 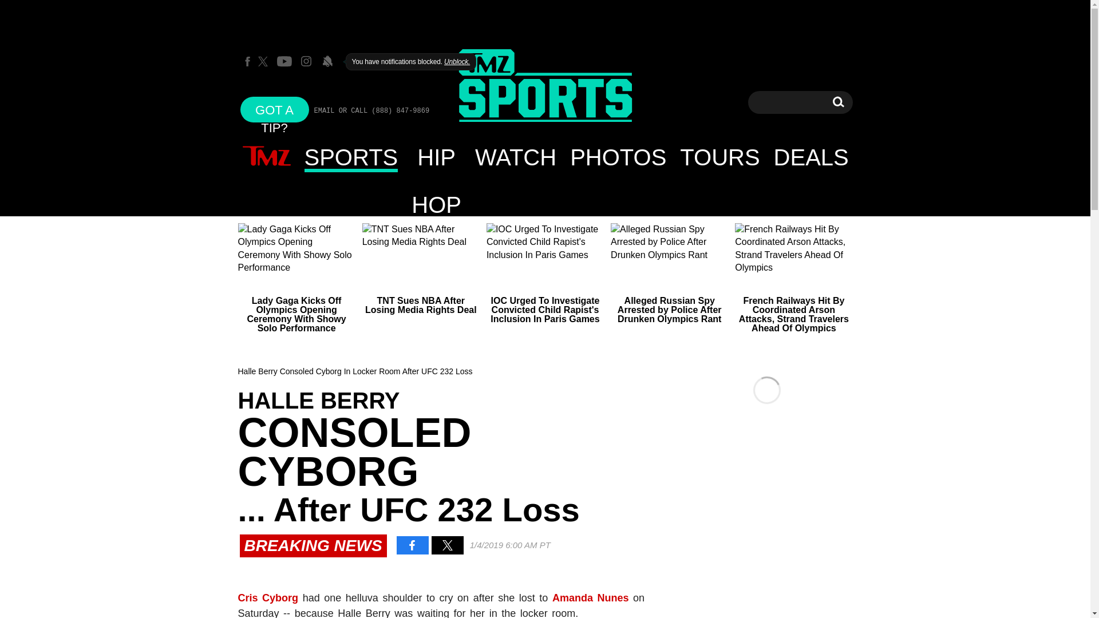 I want to click on TMZ Sports, so click(x=545, y=86).